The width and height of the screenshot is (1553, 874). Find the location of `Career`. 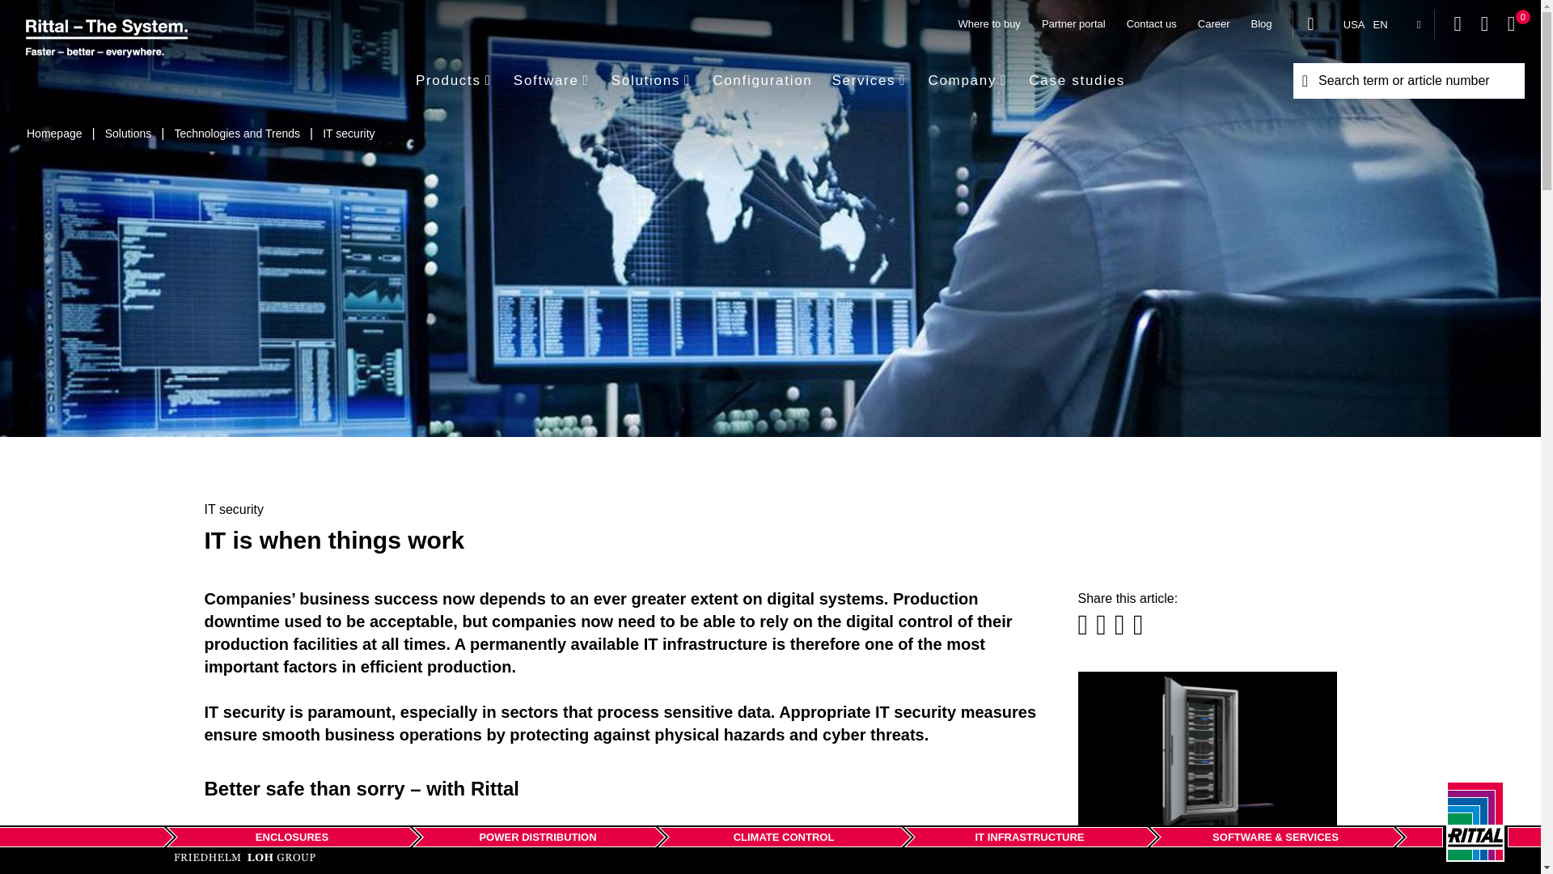

Career is located at coordinates (1214, 23).